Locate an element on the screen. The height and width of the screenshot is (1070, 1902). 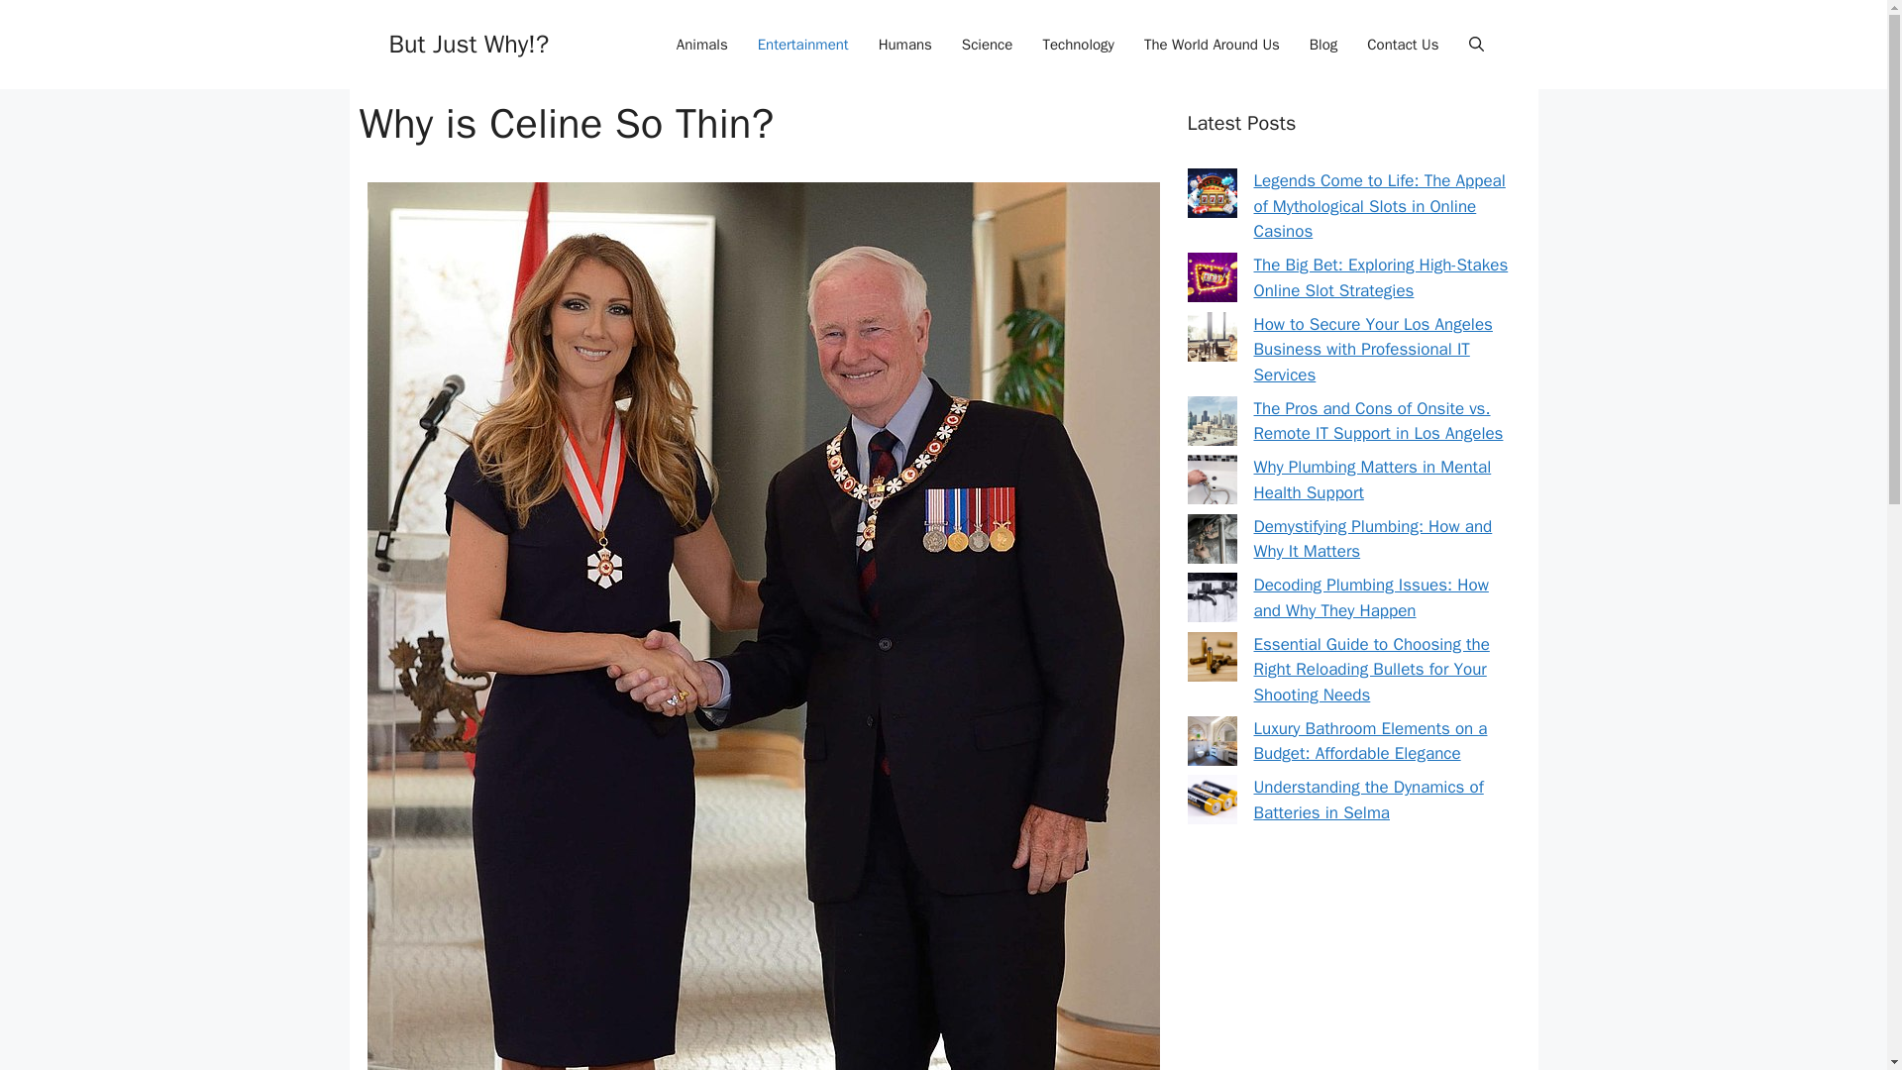
Demystifying Plumbing: How and Why It Matters is located at coordinates (1373, 538).